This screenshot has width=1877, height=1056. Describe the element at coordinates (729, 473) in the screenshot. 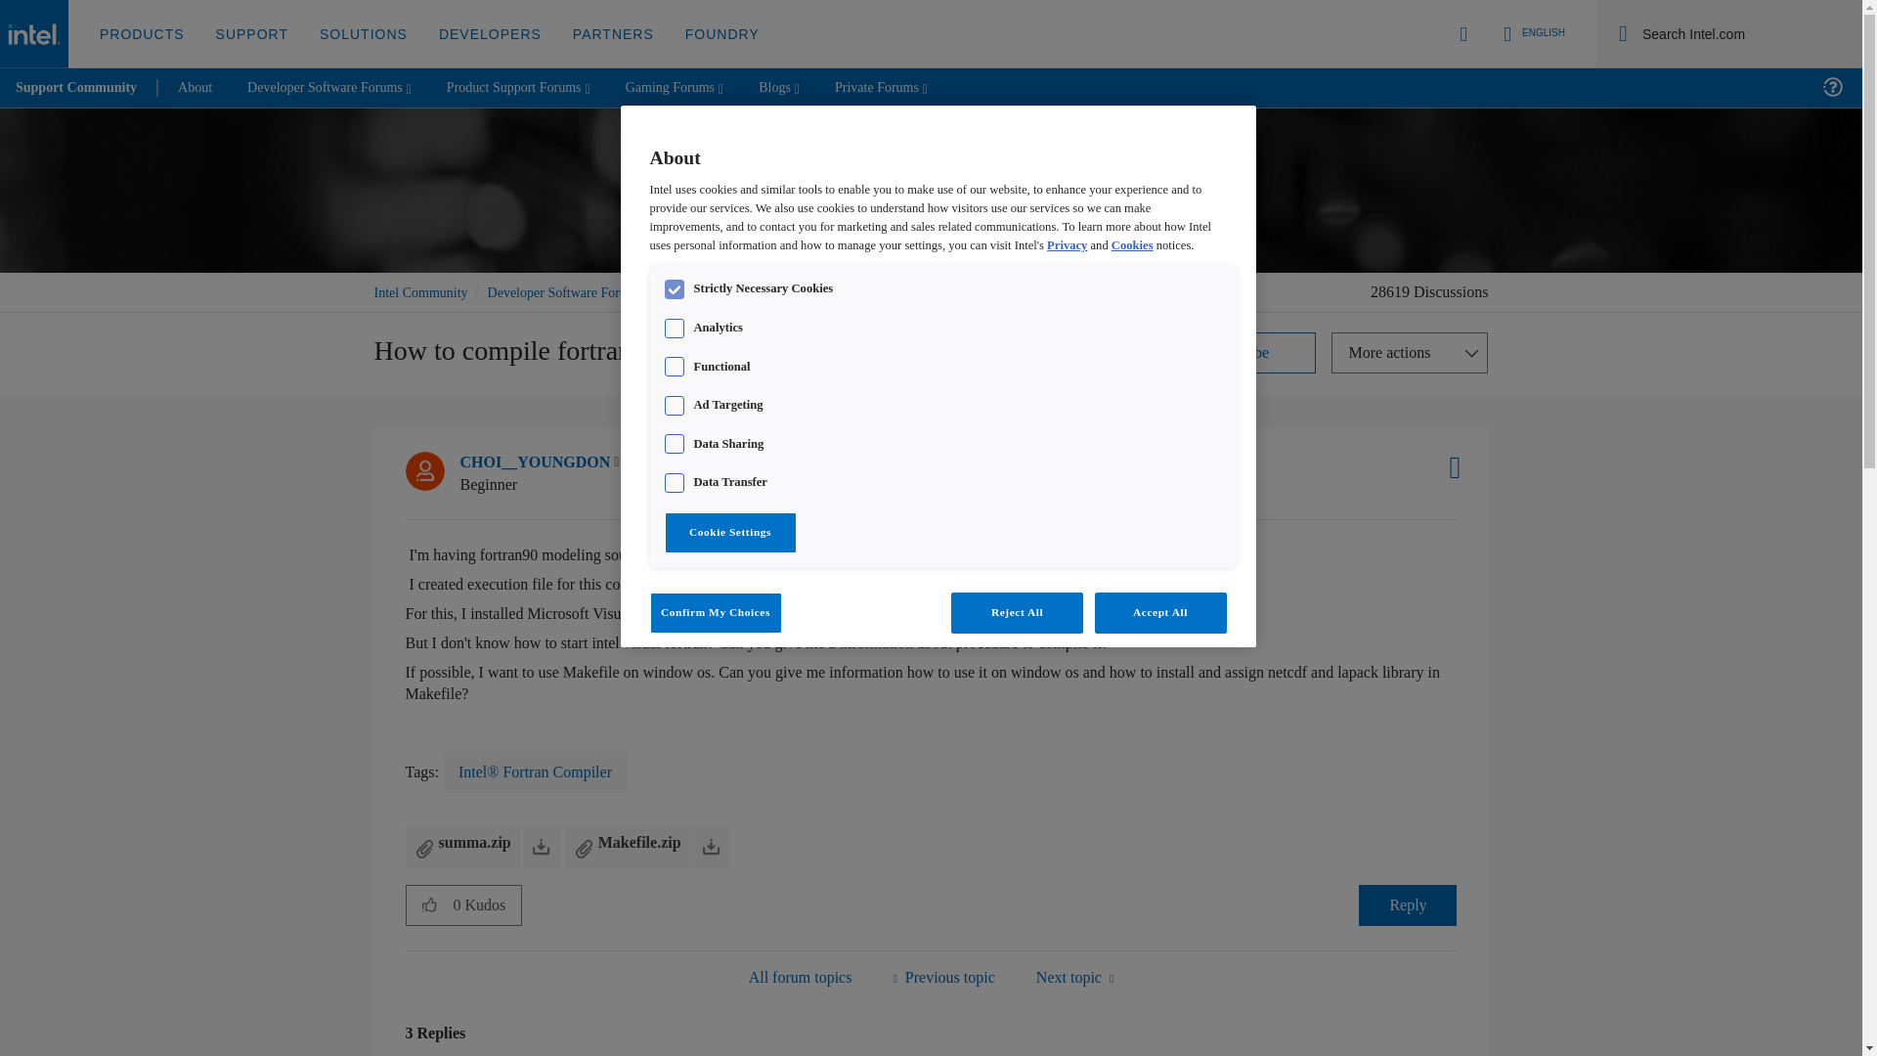

I see `Posted on` at that location.